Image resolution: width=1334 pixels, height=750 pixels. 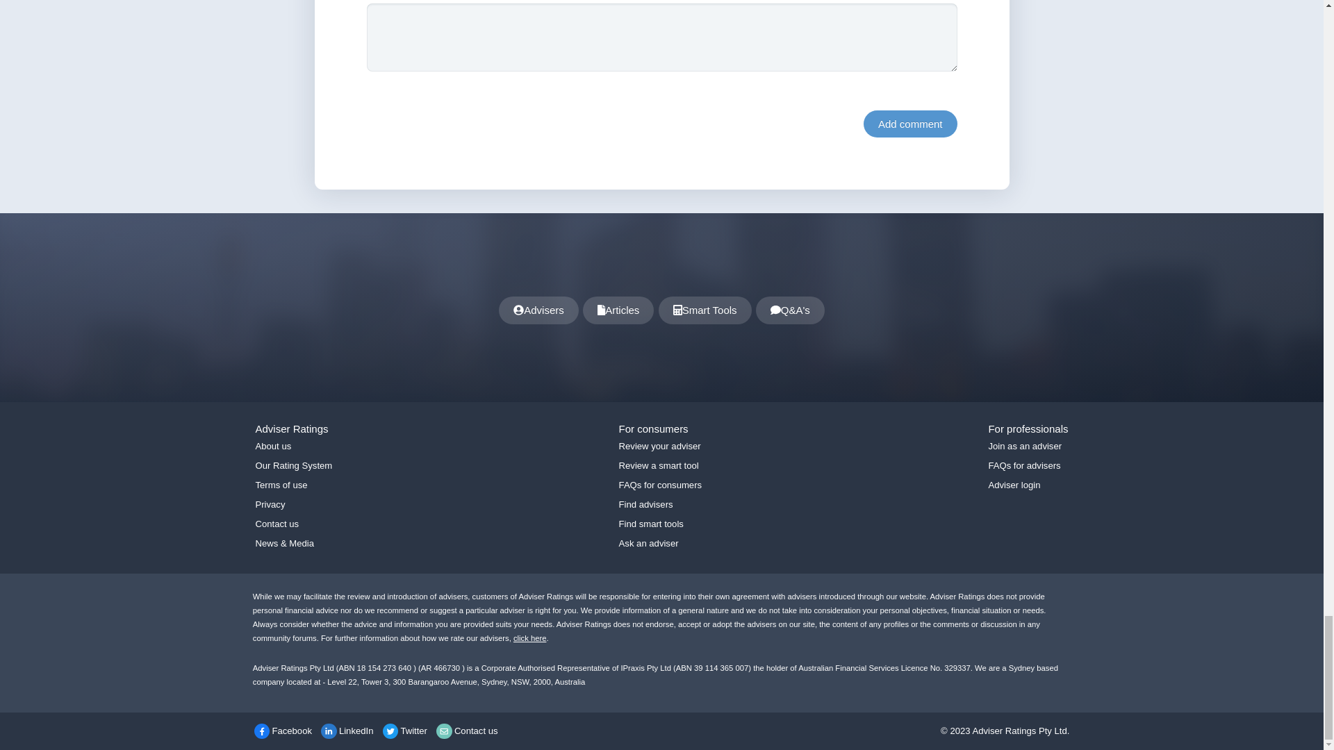 What do you see at coordinates (294, 465) in the screenshot?
I see `Our Rating System` at bounding box center [294, 465].